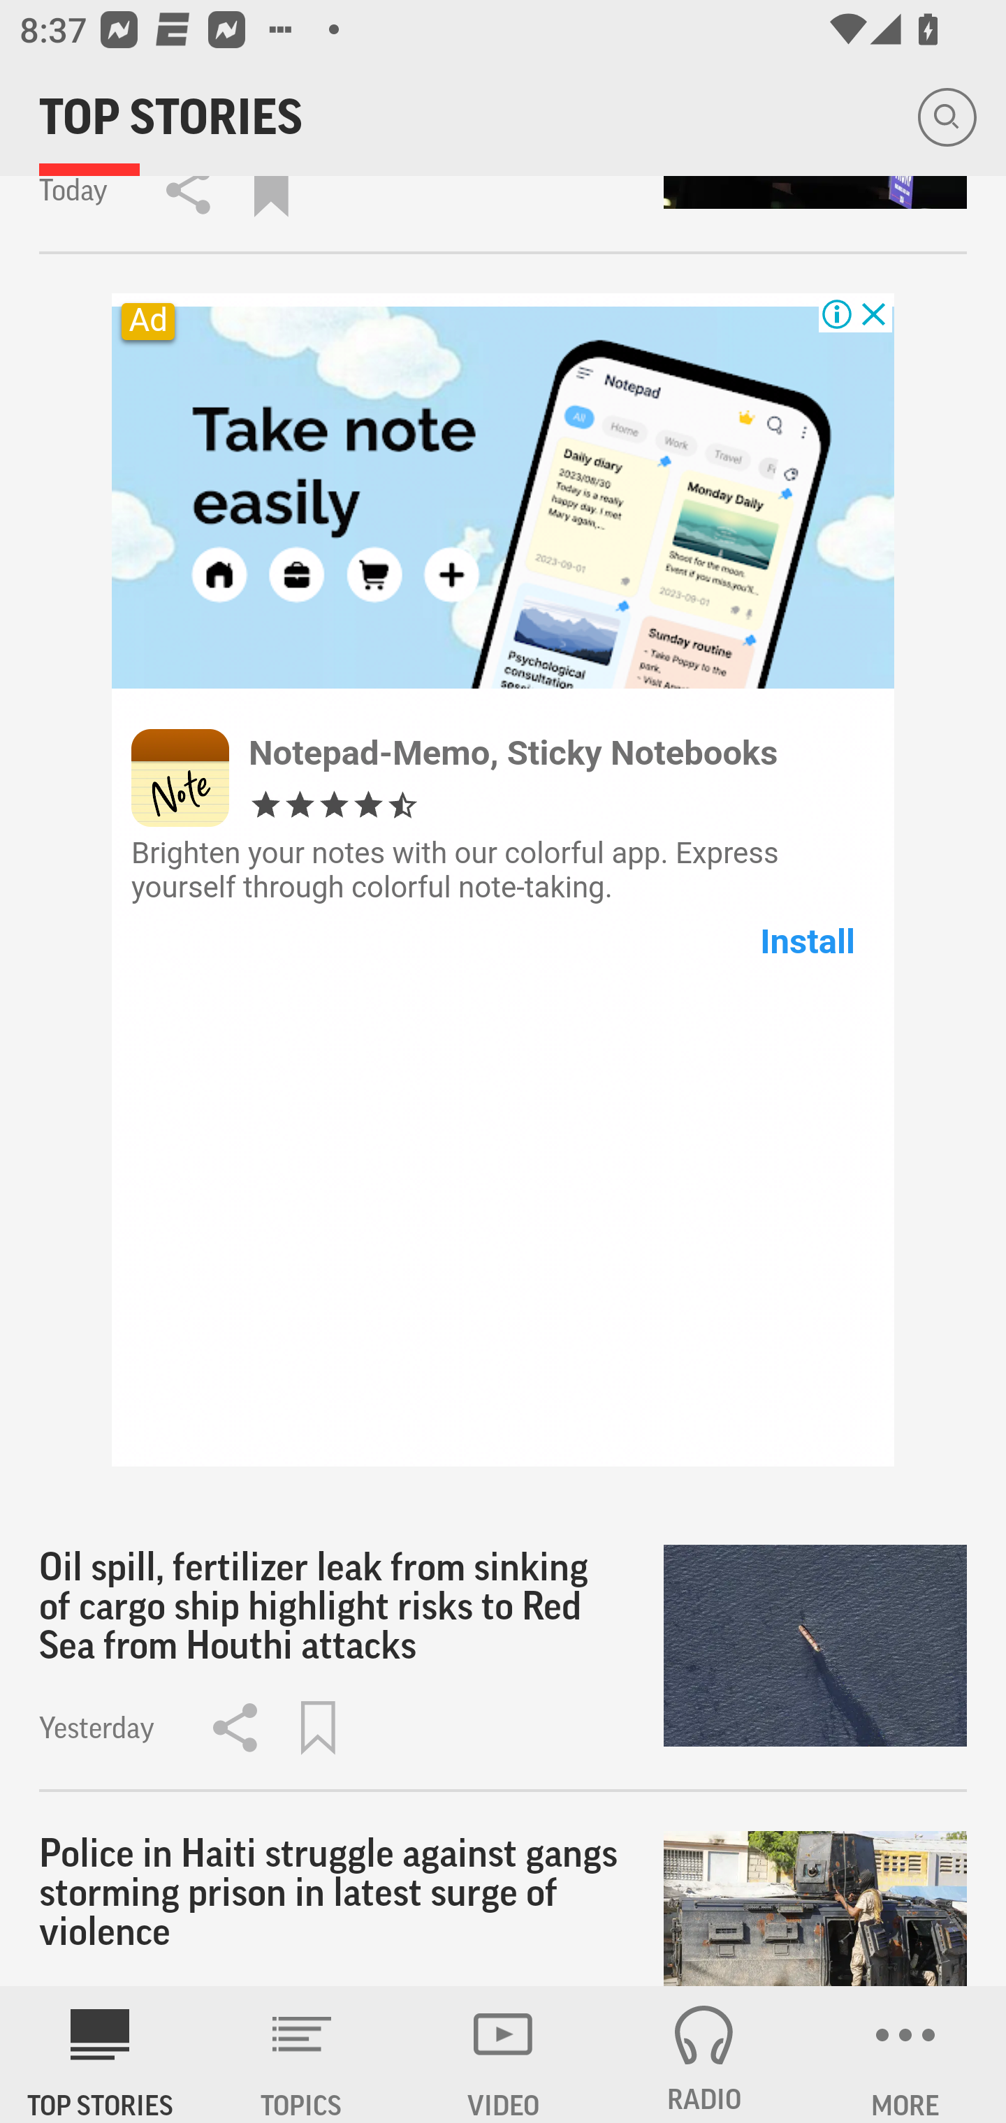  What do you see at coordinates (302, 2055) in the screenshot?
I see `TOPICS` at bounding box center [302, 2055].